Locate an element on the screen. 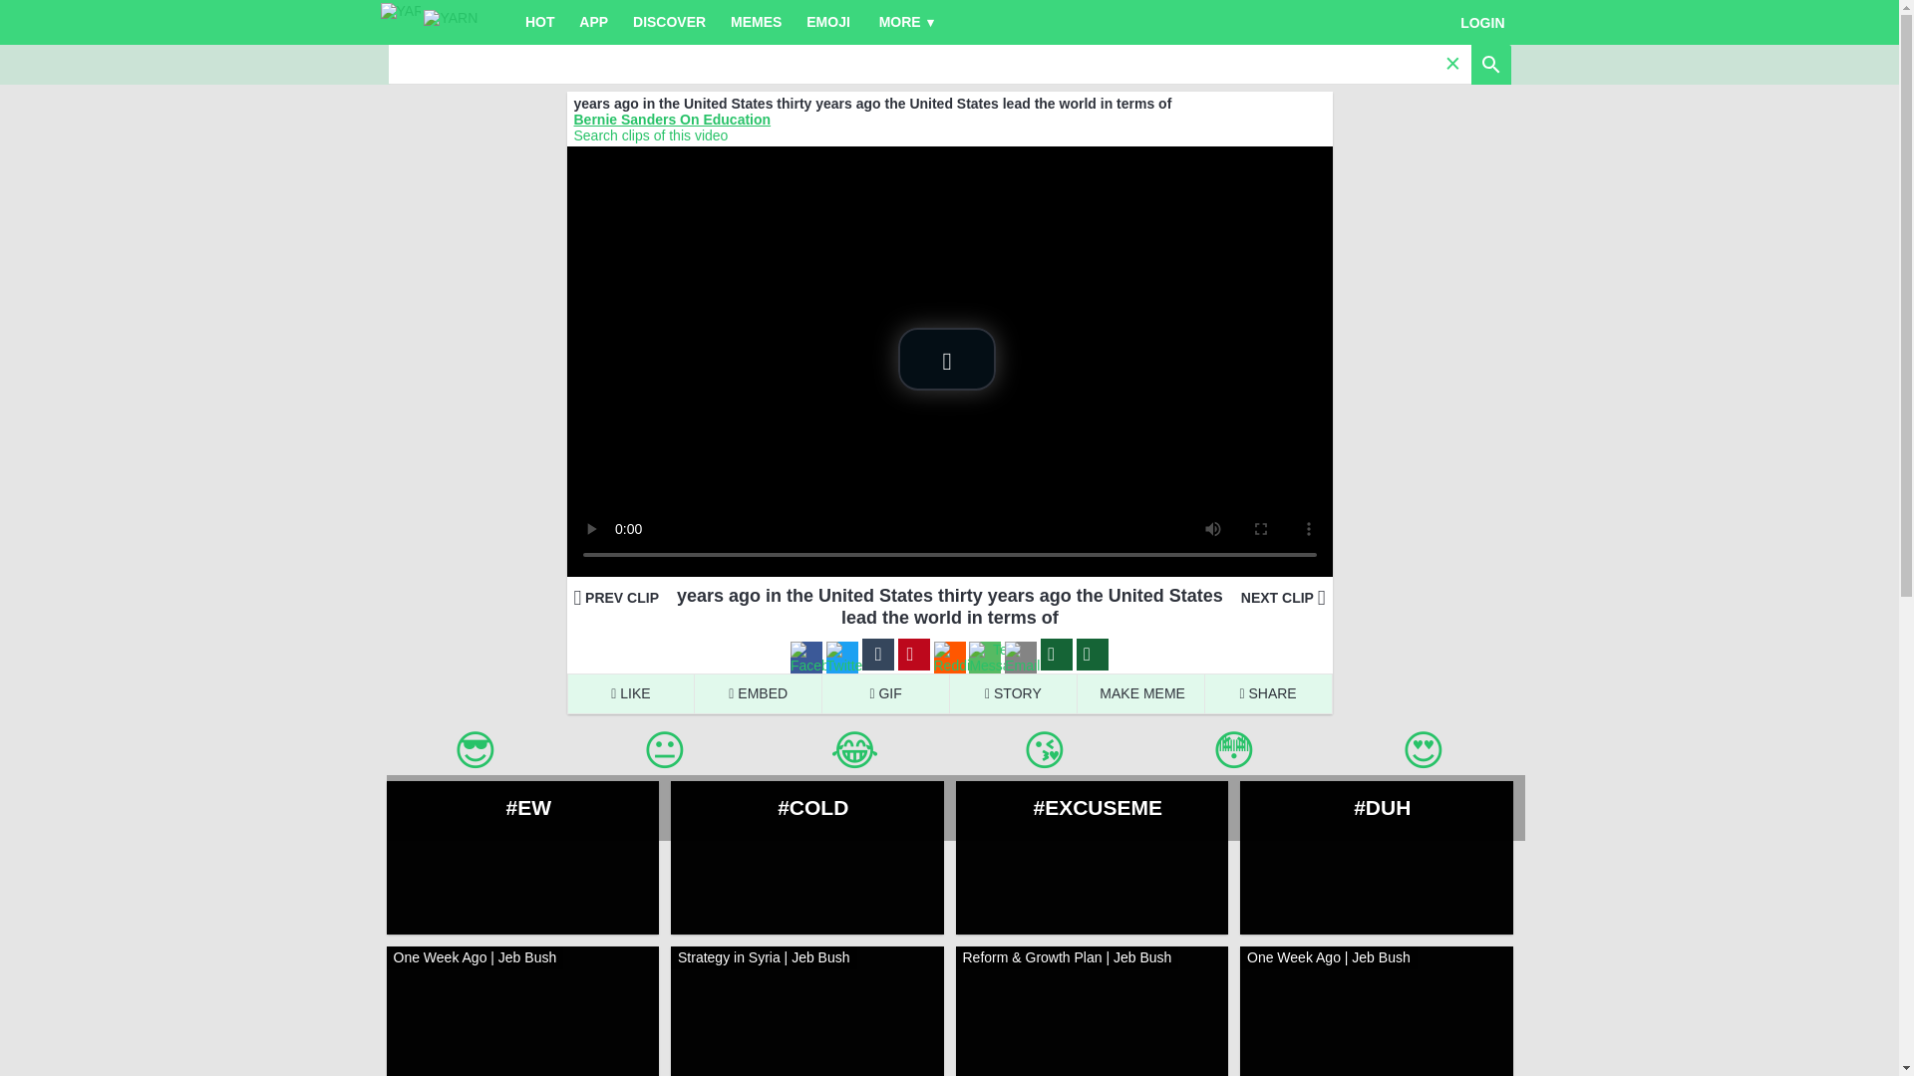 This screenshot has width=1914, height=1076. DISCOVER is located at coordinates (670, 22).